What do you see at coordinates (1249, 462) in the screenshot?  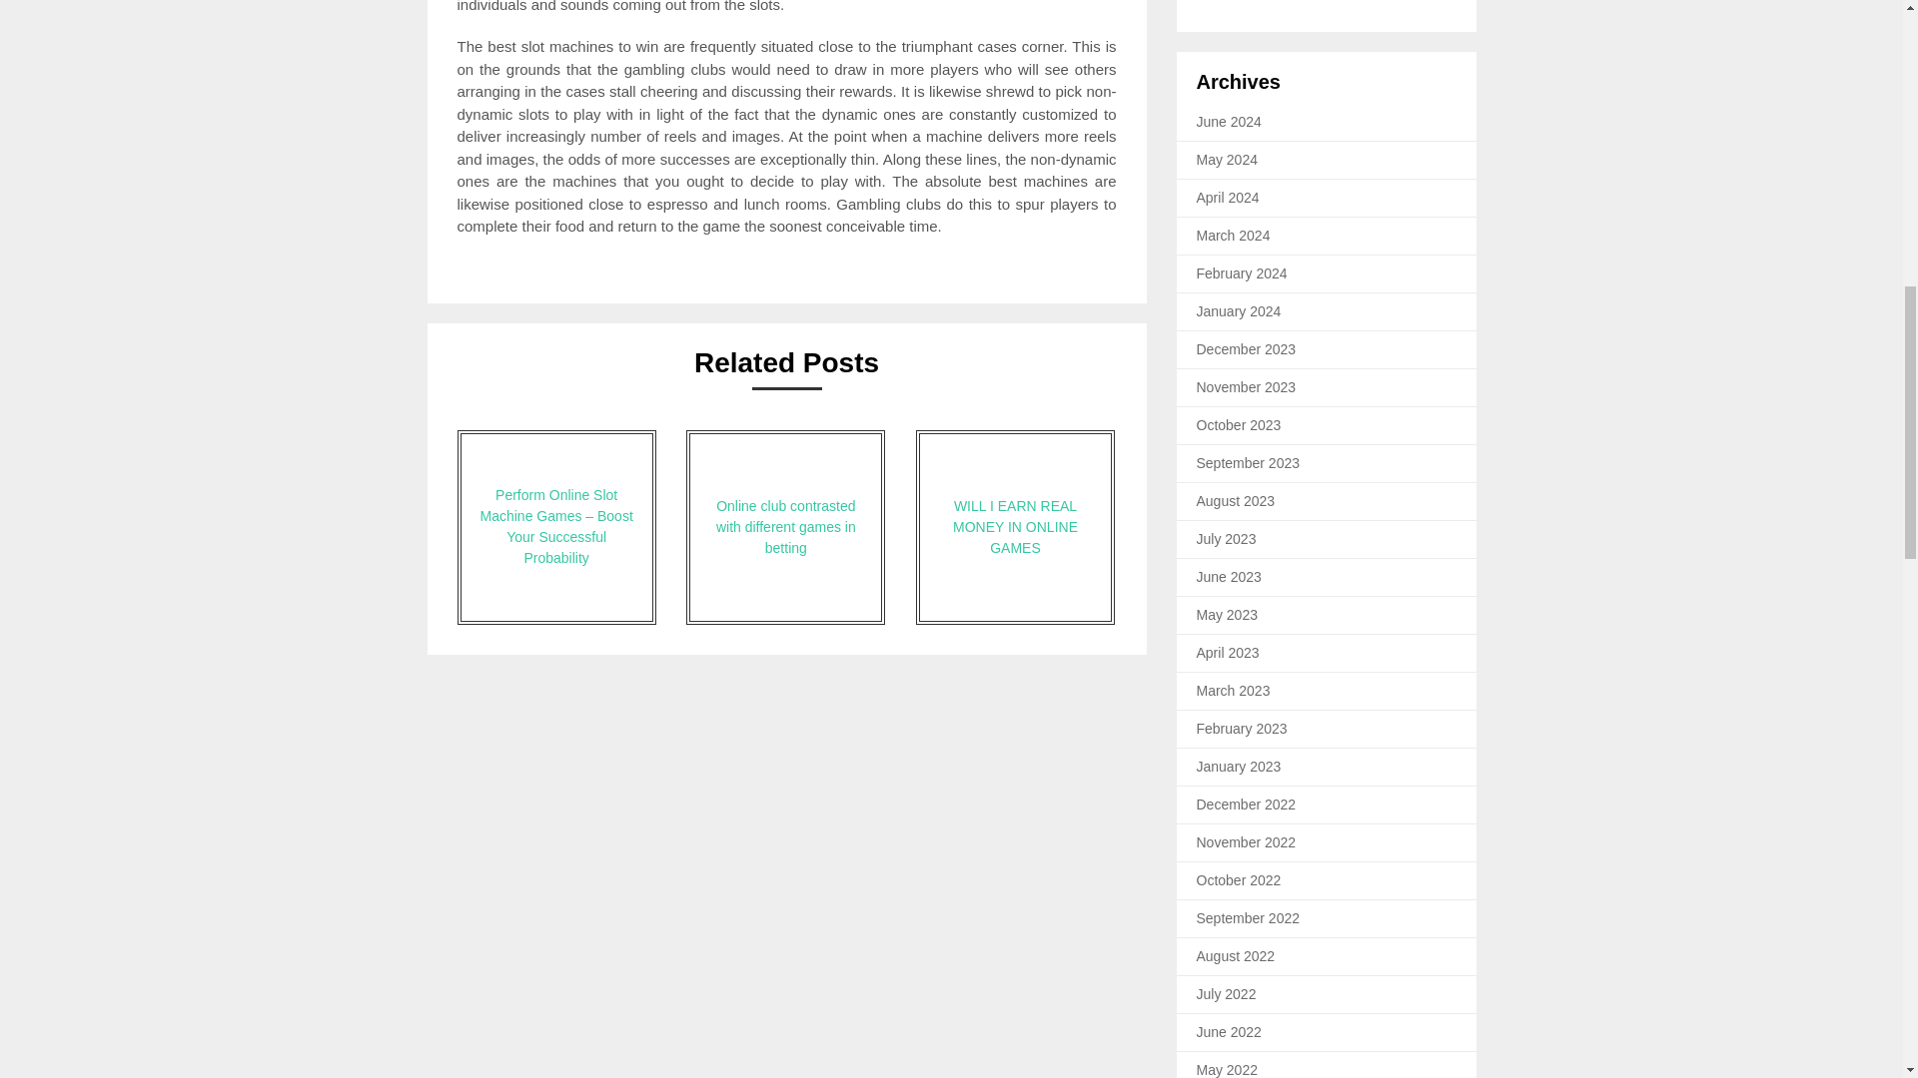 I see `September 2023` at bounding box center [1249, 462].